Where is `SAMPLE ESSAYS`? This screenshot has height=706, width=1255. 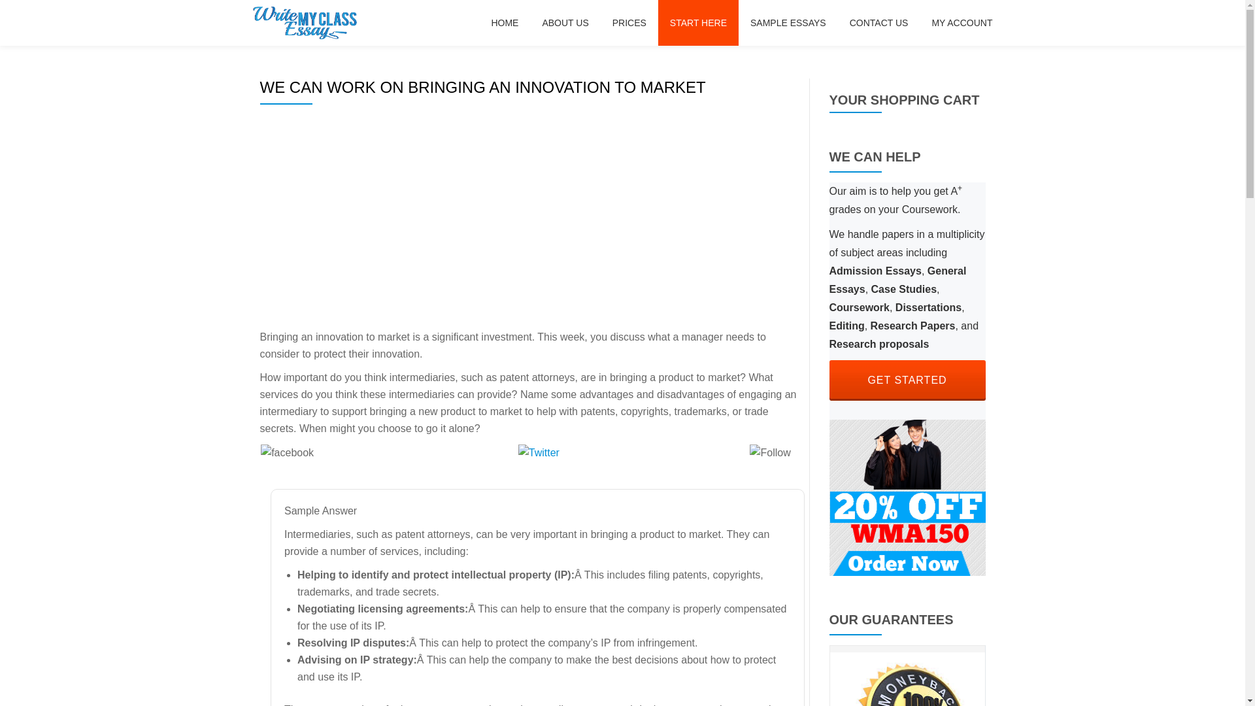 SAMPLE ESSAYS is located at coordinates (629, 22).